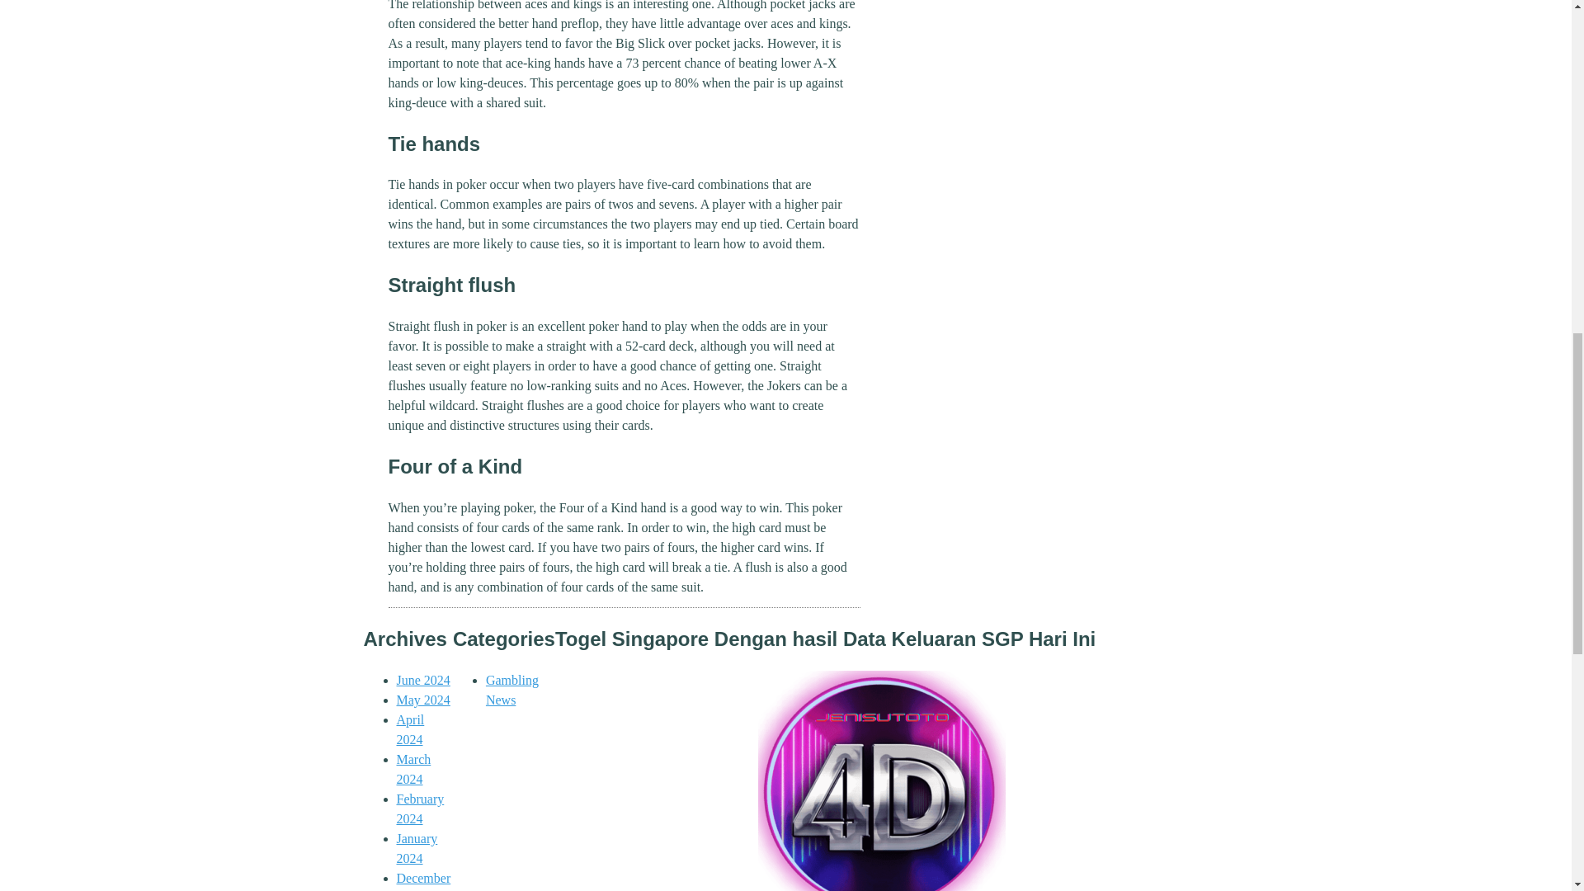 This screenshot has width=1584, height=891. Describe the element at coordinates (413, 769) in the screenshot. I see `March 2024` at that location.